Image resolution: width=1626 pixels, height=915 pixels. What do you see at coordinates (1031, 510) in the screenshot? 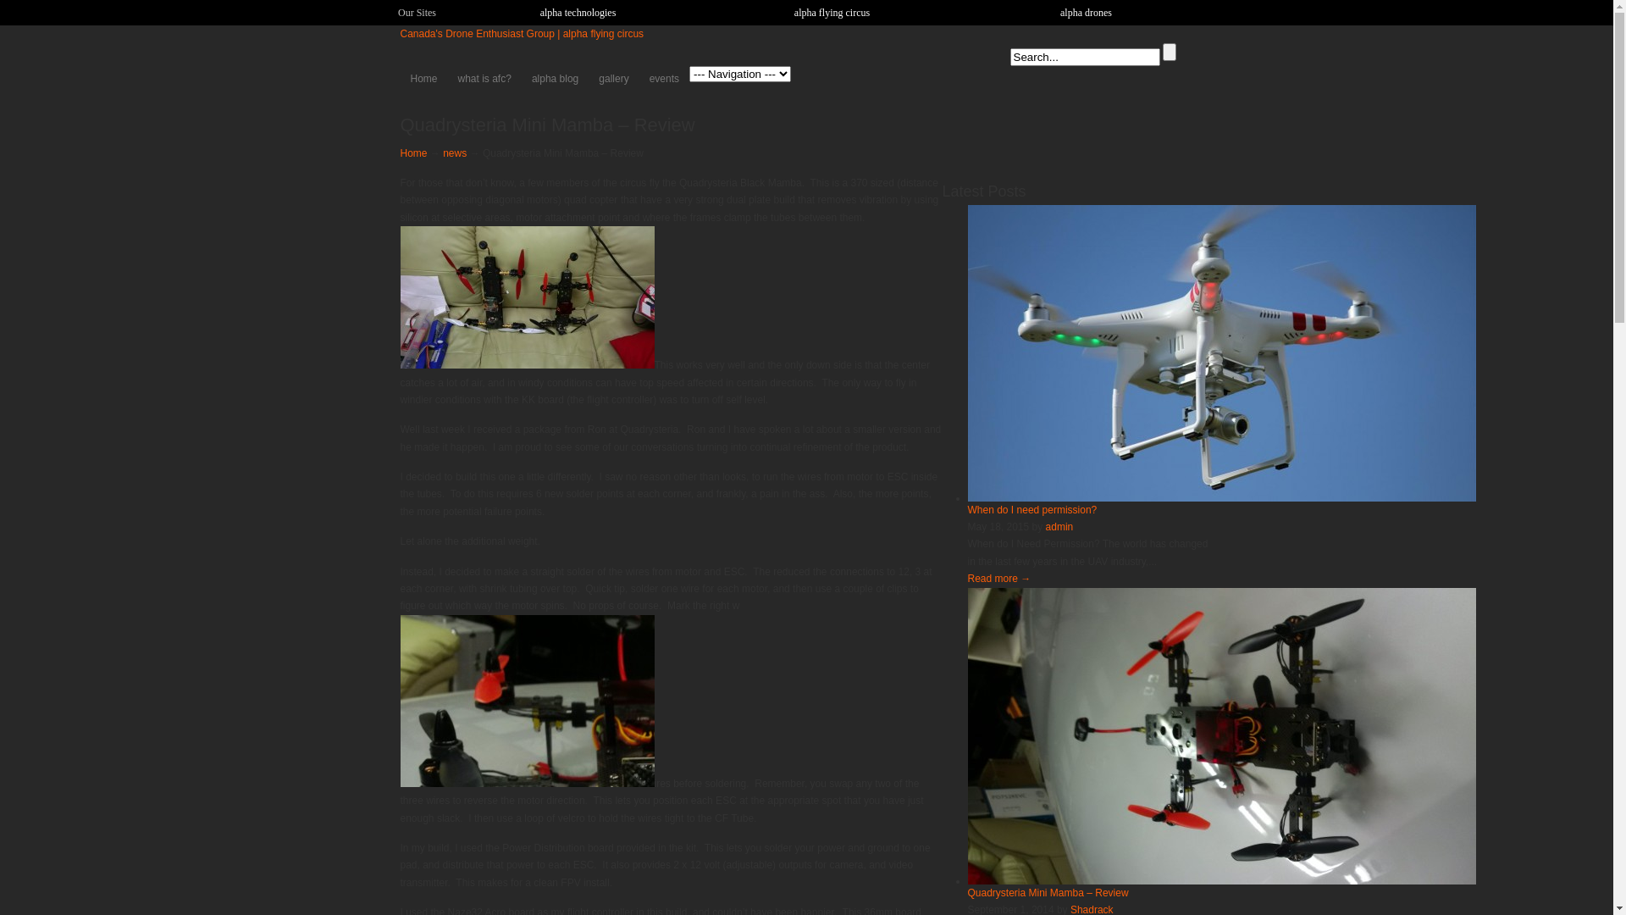
I see `When do I need permission?` at bounding box center [1031, 510].